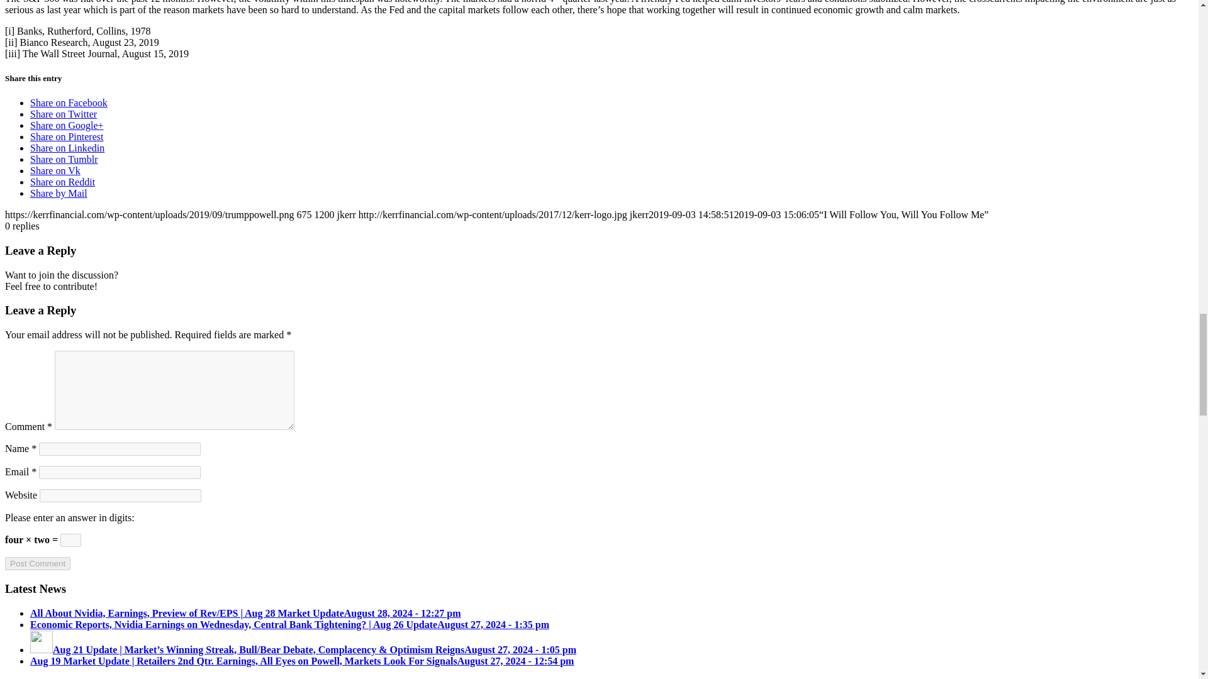  What do you see at coordinates (63, 114) in the screenshot?
I see `Share on Twitter` at bounding box center [63, 114].